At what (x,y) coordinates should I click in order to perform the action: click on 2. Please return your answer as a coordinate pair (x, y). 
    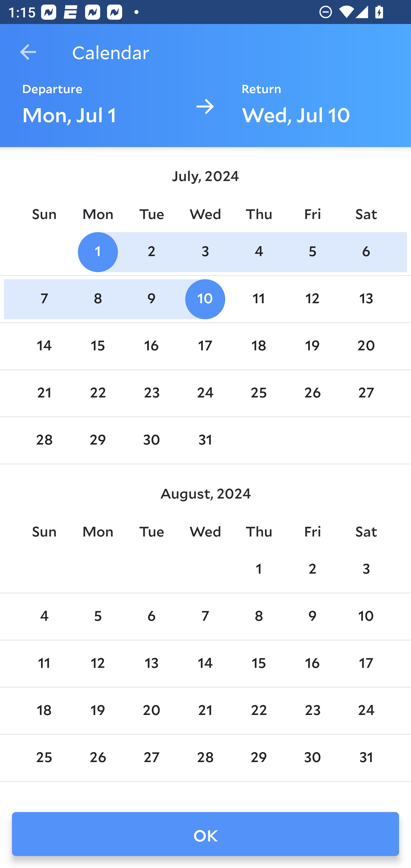
    Looking at the image, I should click on (151, 252).